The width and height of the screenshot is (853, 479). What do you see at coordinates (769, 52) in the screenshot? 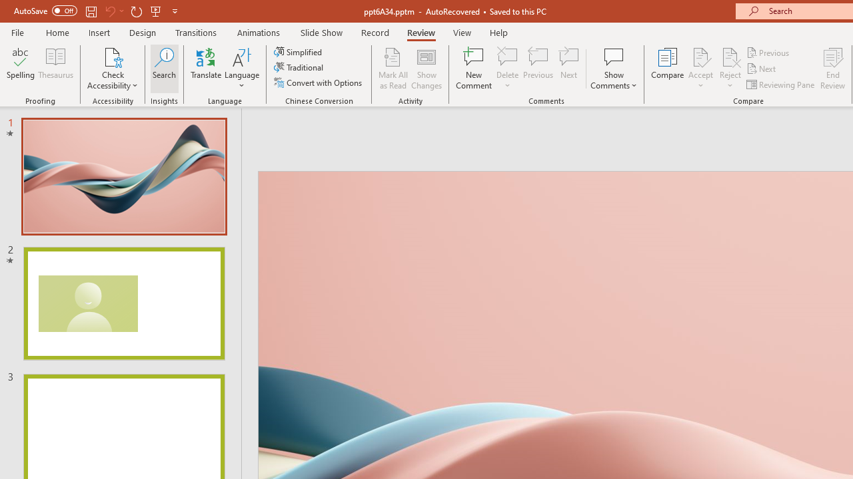
I see `Previous` at bounding box center [769, 52].